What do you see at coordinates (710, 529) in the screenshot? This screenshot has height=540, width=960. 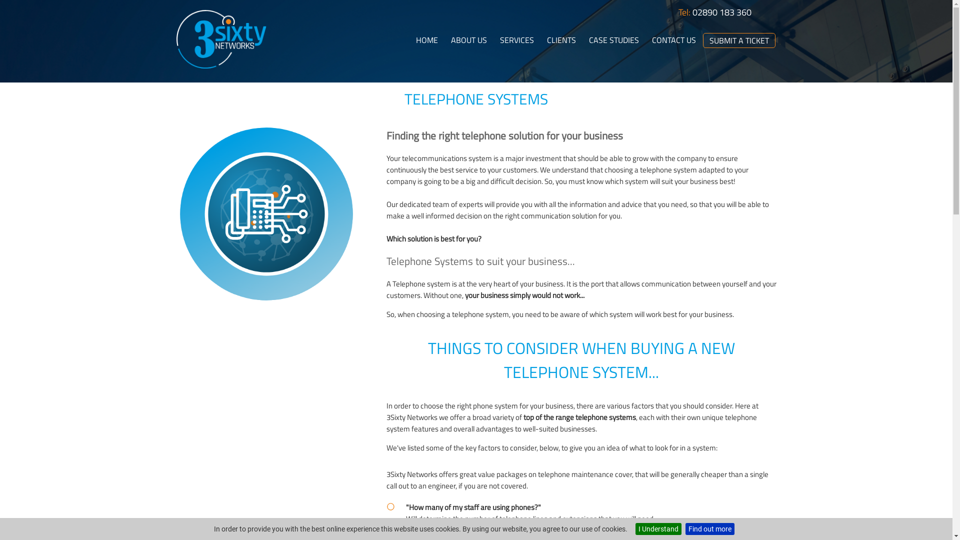 I see `Find out more` at bounding box center [710, 529].